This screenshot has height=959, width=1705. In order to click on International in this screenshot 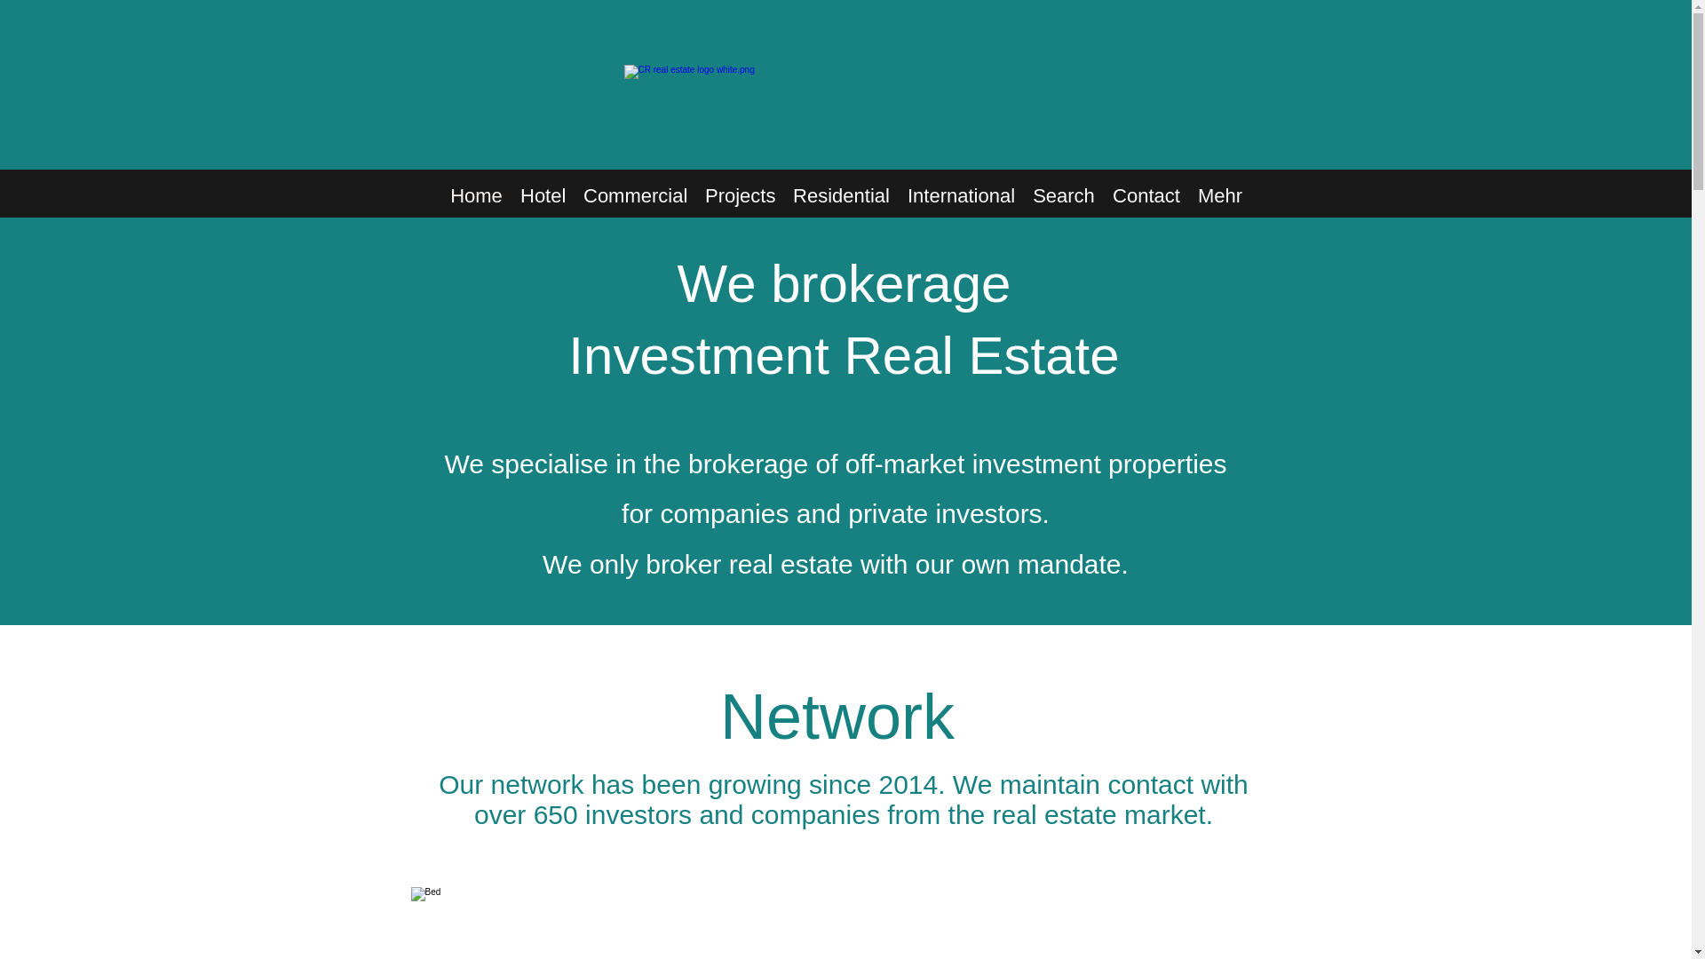, I will do `click(961, 195)`.